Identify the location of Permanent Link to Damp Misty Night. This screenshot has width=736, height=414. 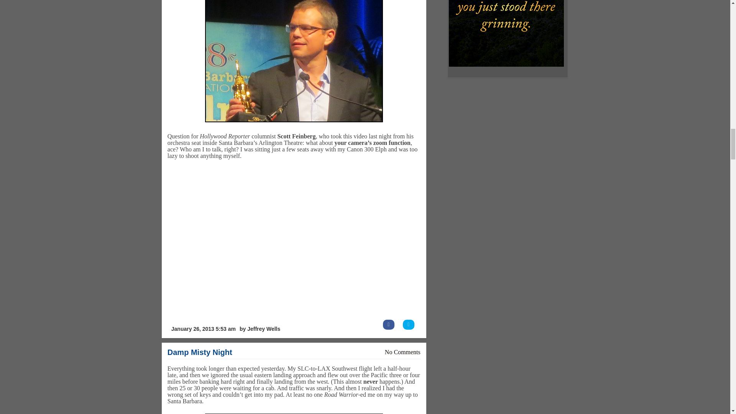
(200, 352).